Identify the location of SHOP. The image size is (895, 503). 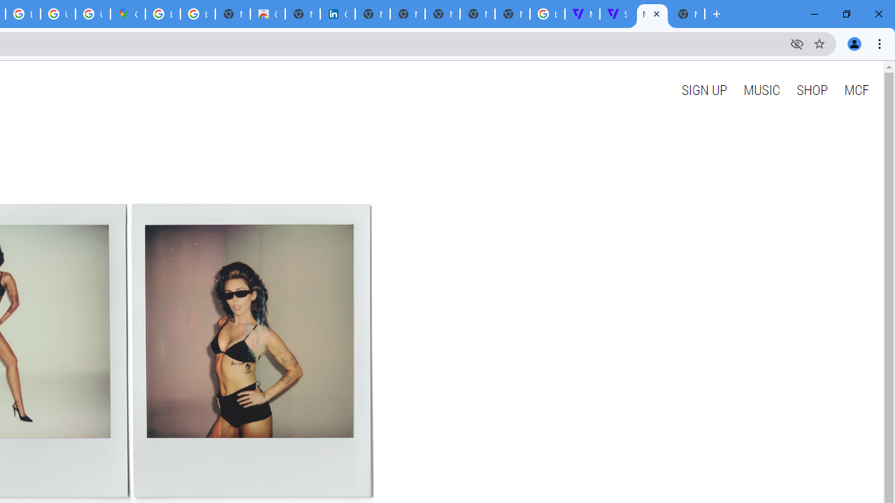
(812, 89).